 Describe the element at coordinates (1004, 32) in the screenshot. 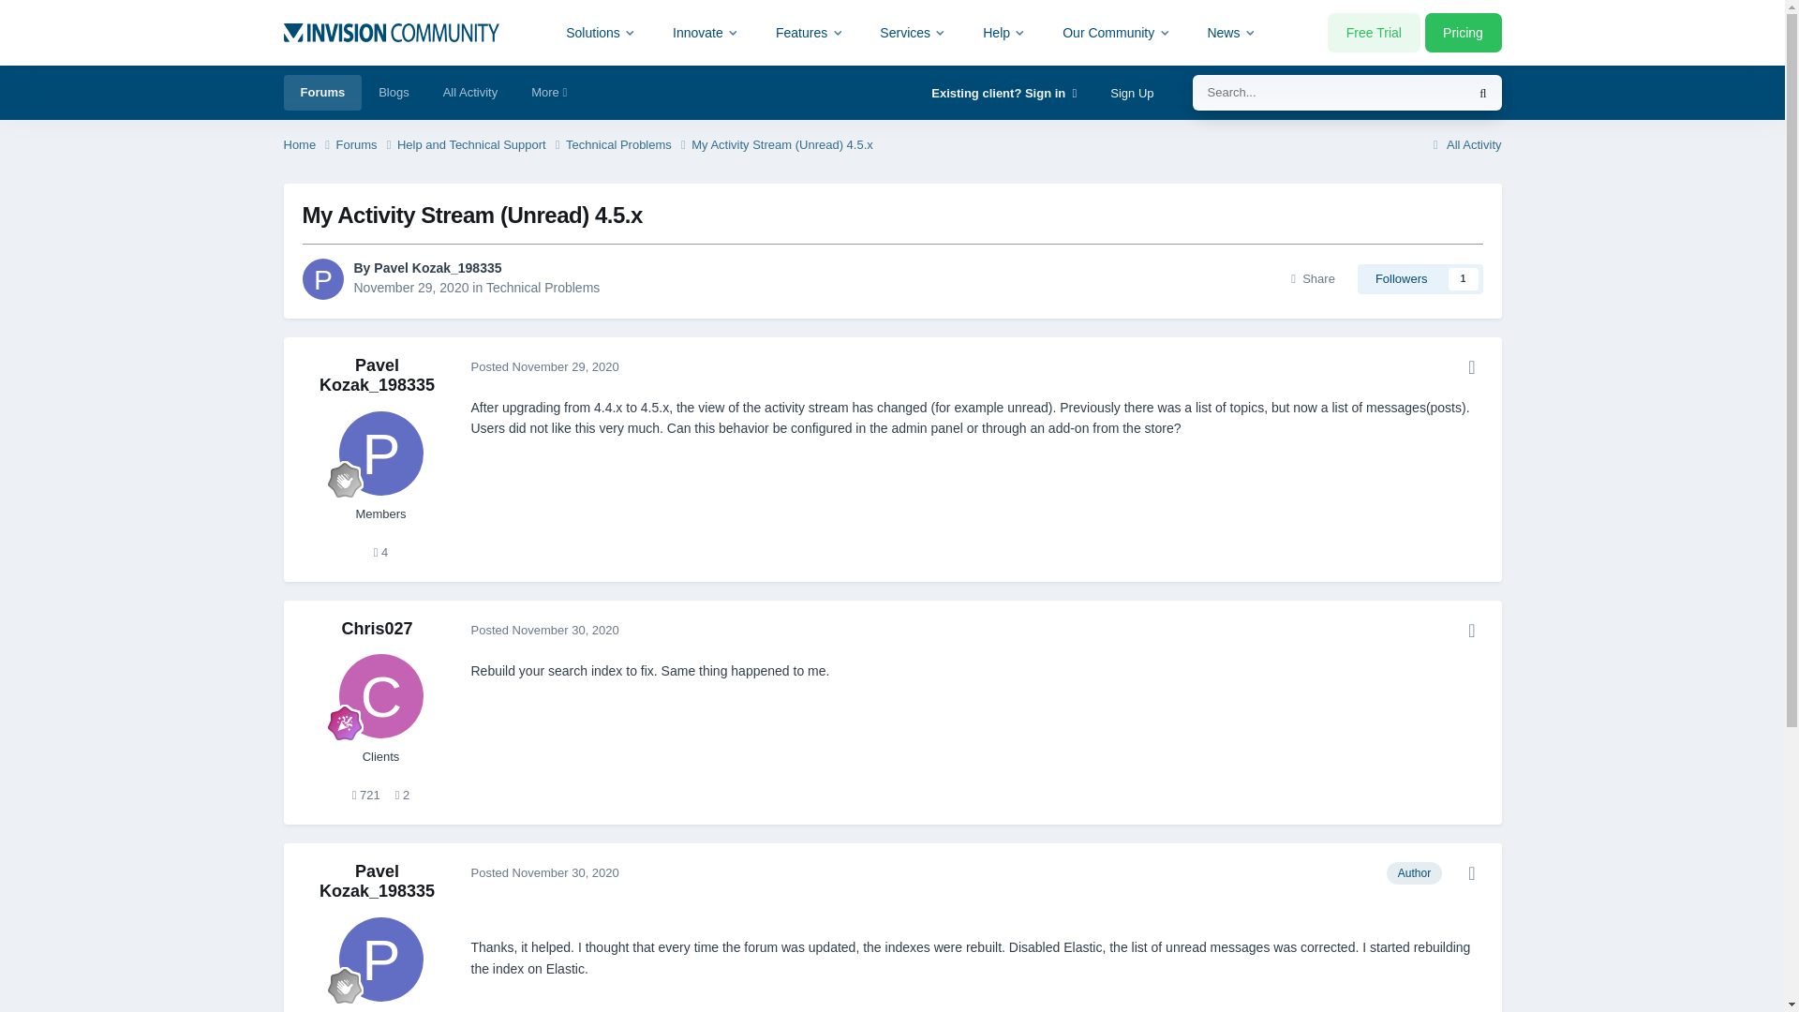

I see `Help` at that location.